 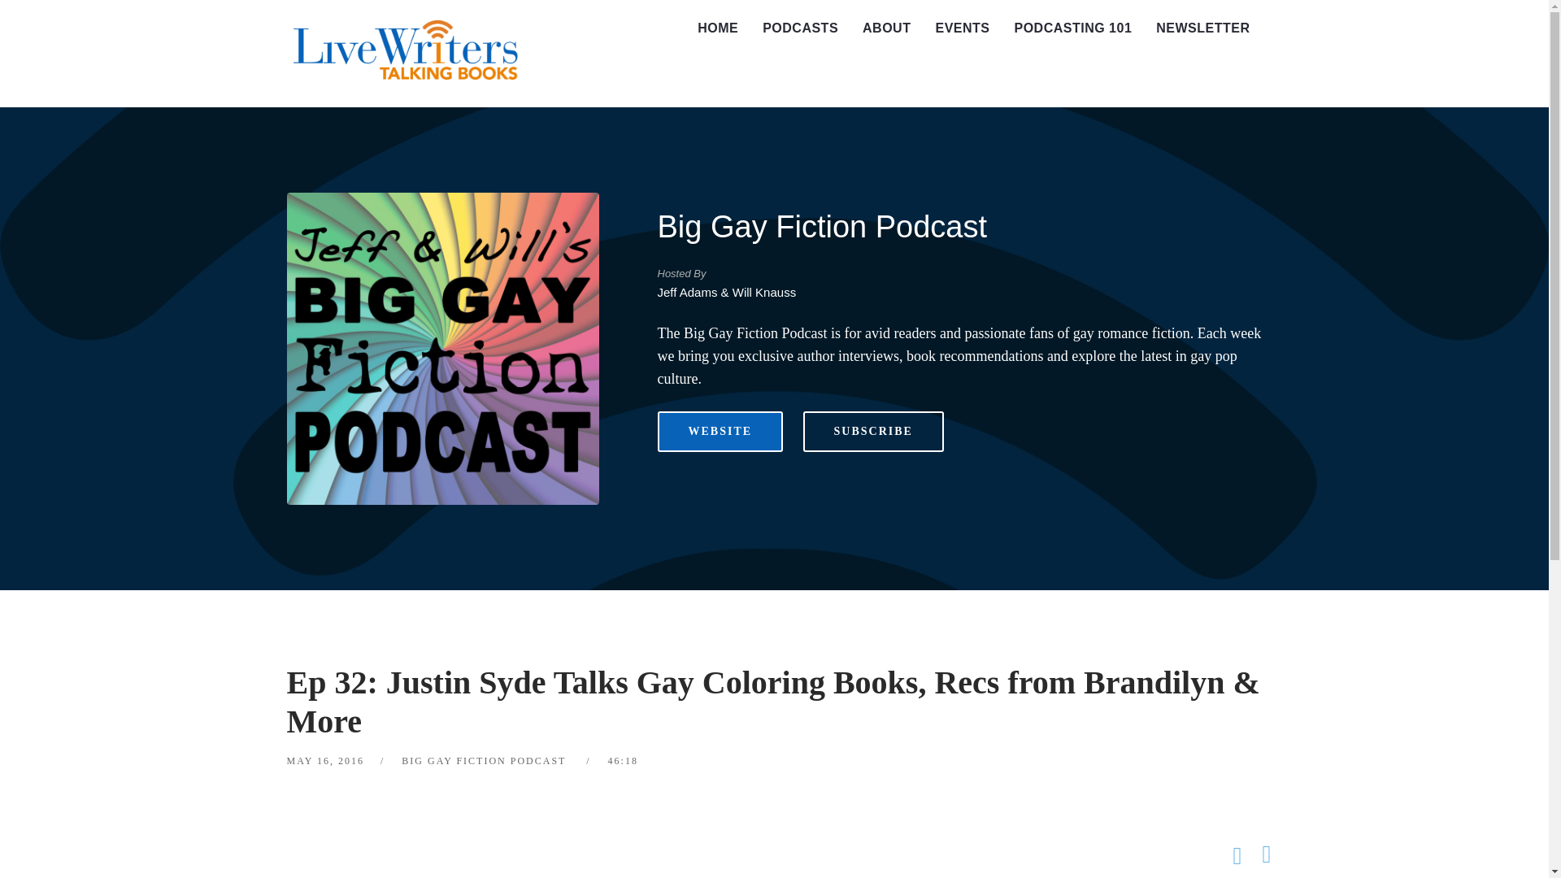 I want to click on WEBSITE, so click(x=720, y=432).